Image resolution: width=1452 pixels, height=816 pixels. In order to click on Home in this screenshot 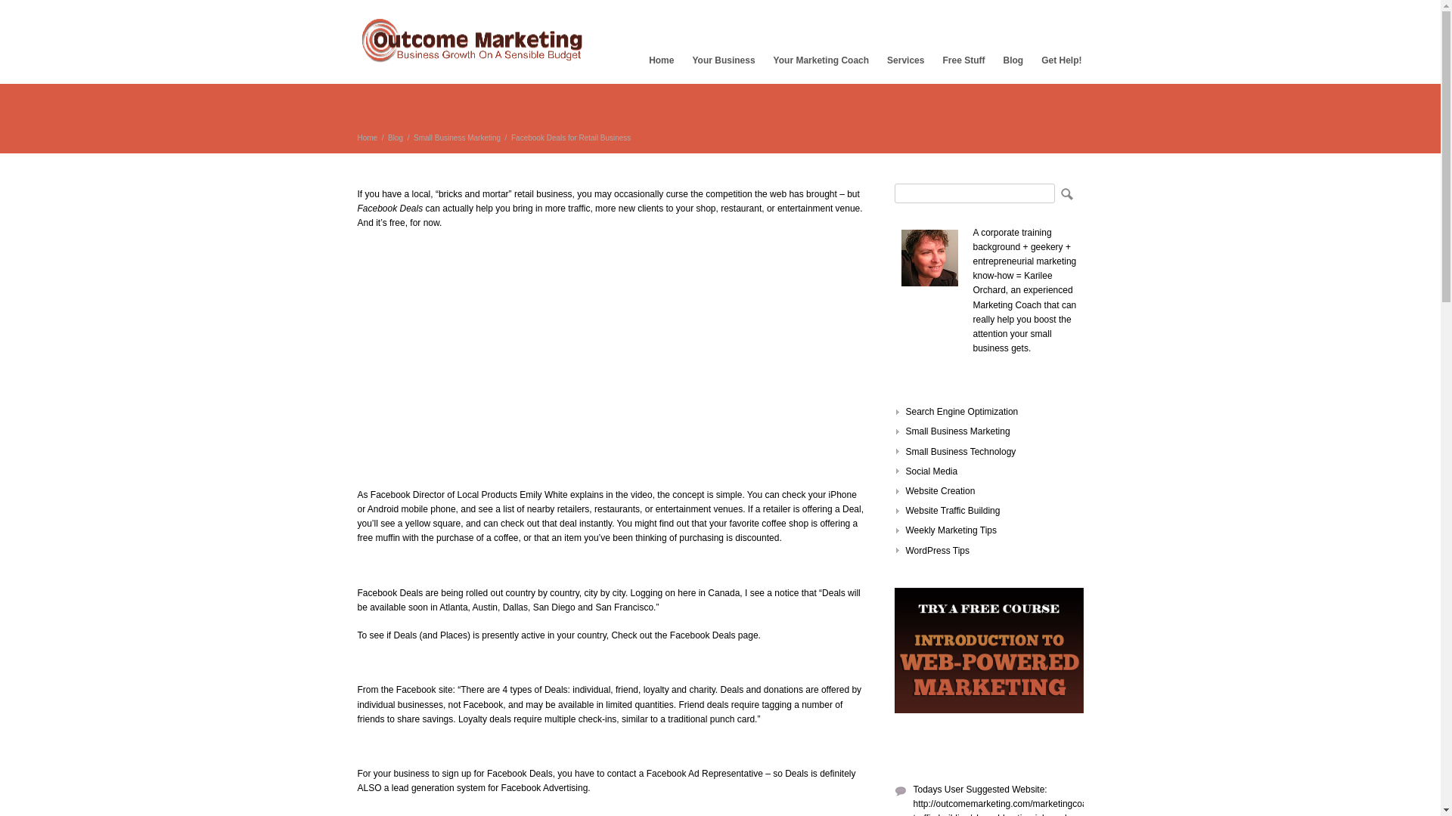, I will do `click(368, 138)`.